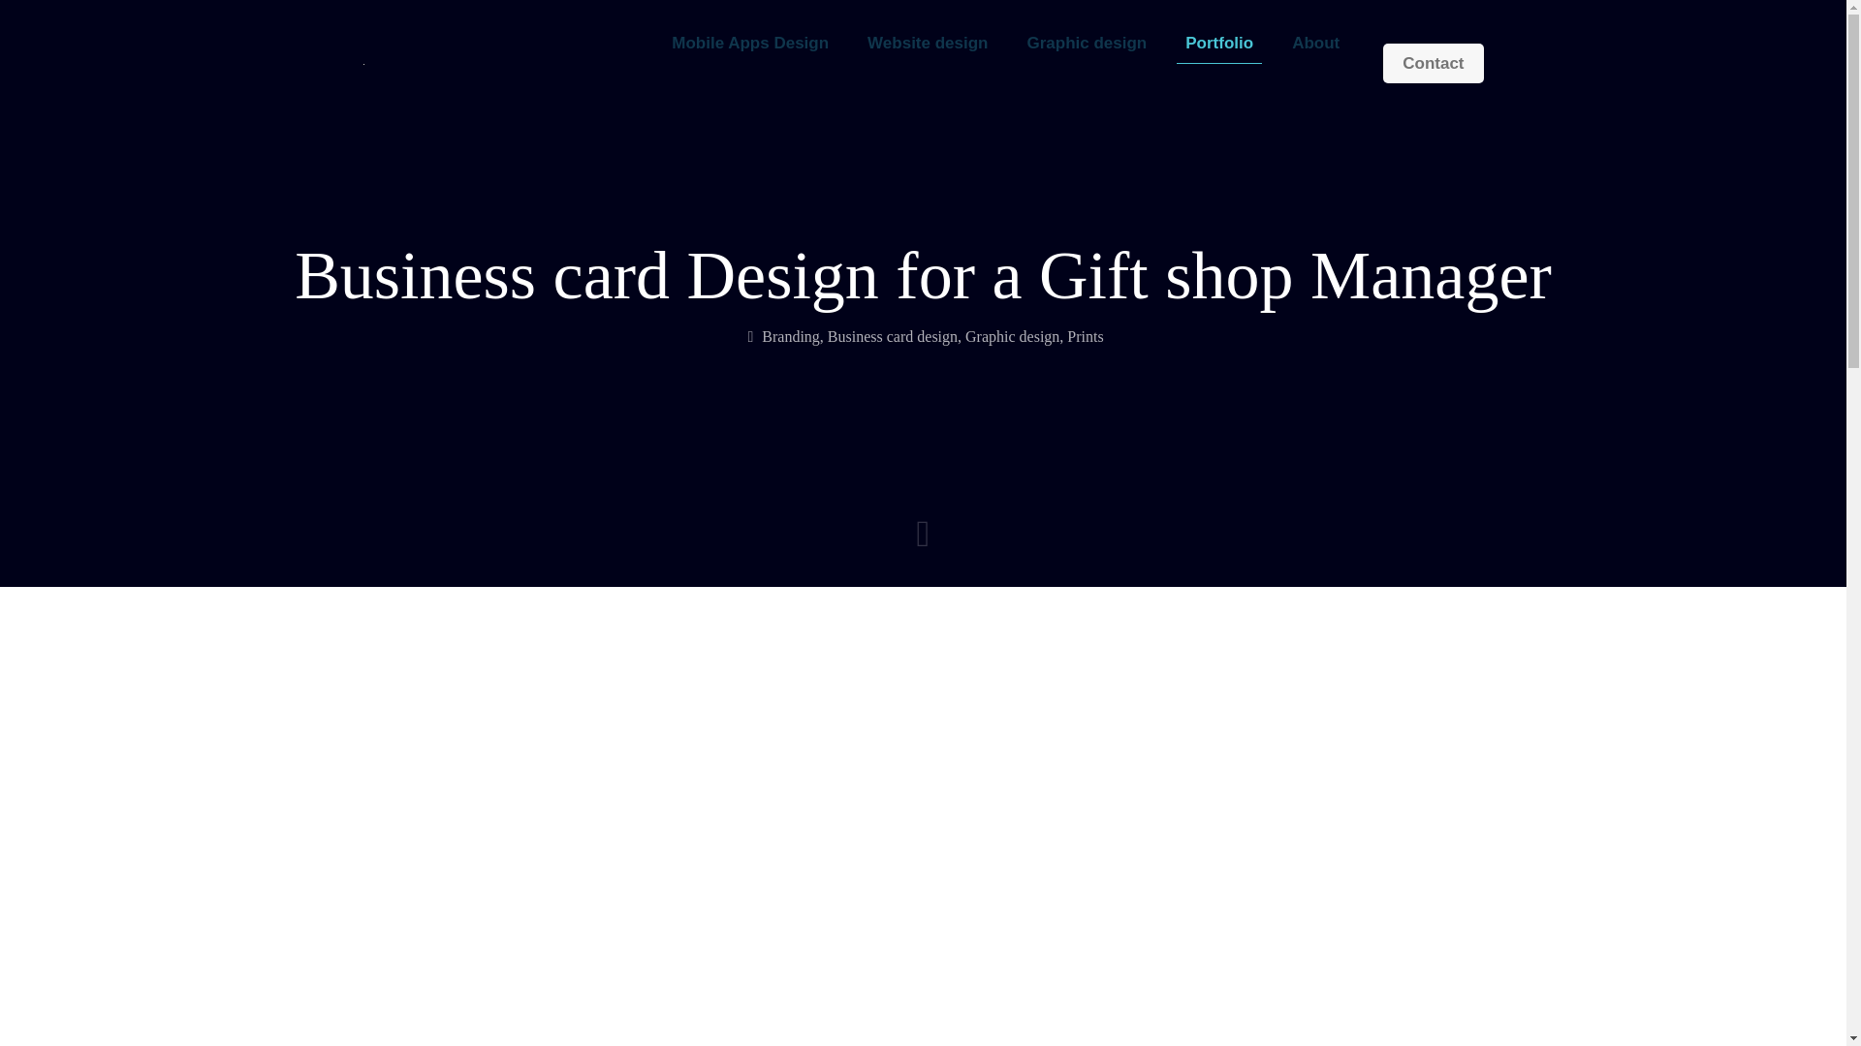  I want to click on Graphic design, so click(1086, 43).